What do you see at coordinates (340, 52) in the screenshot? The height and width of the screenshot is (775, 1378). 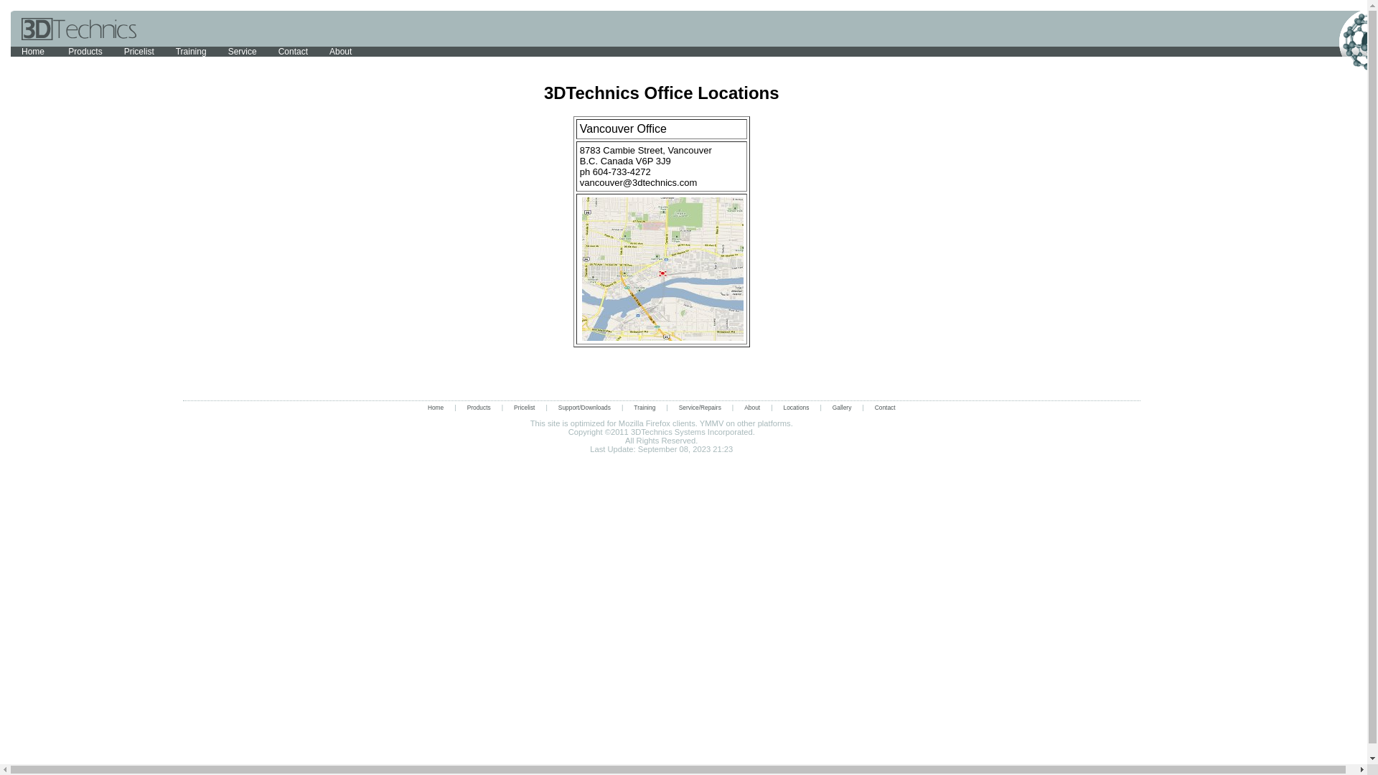 I see `About` at bounding box center [340, 52].